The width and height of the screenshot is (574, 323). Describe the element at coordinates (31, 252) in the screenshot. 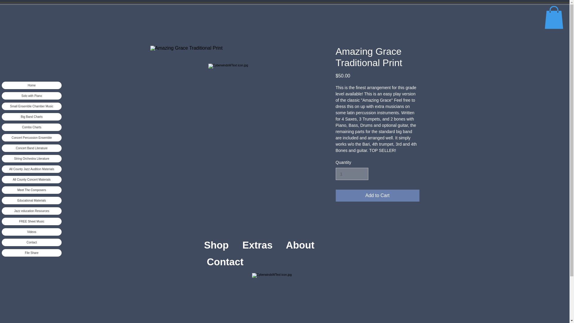

I see `File Share` at that location.